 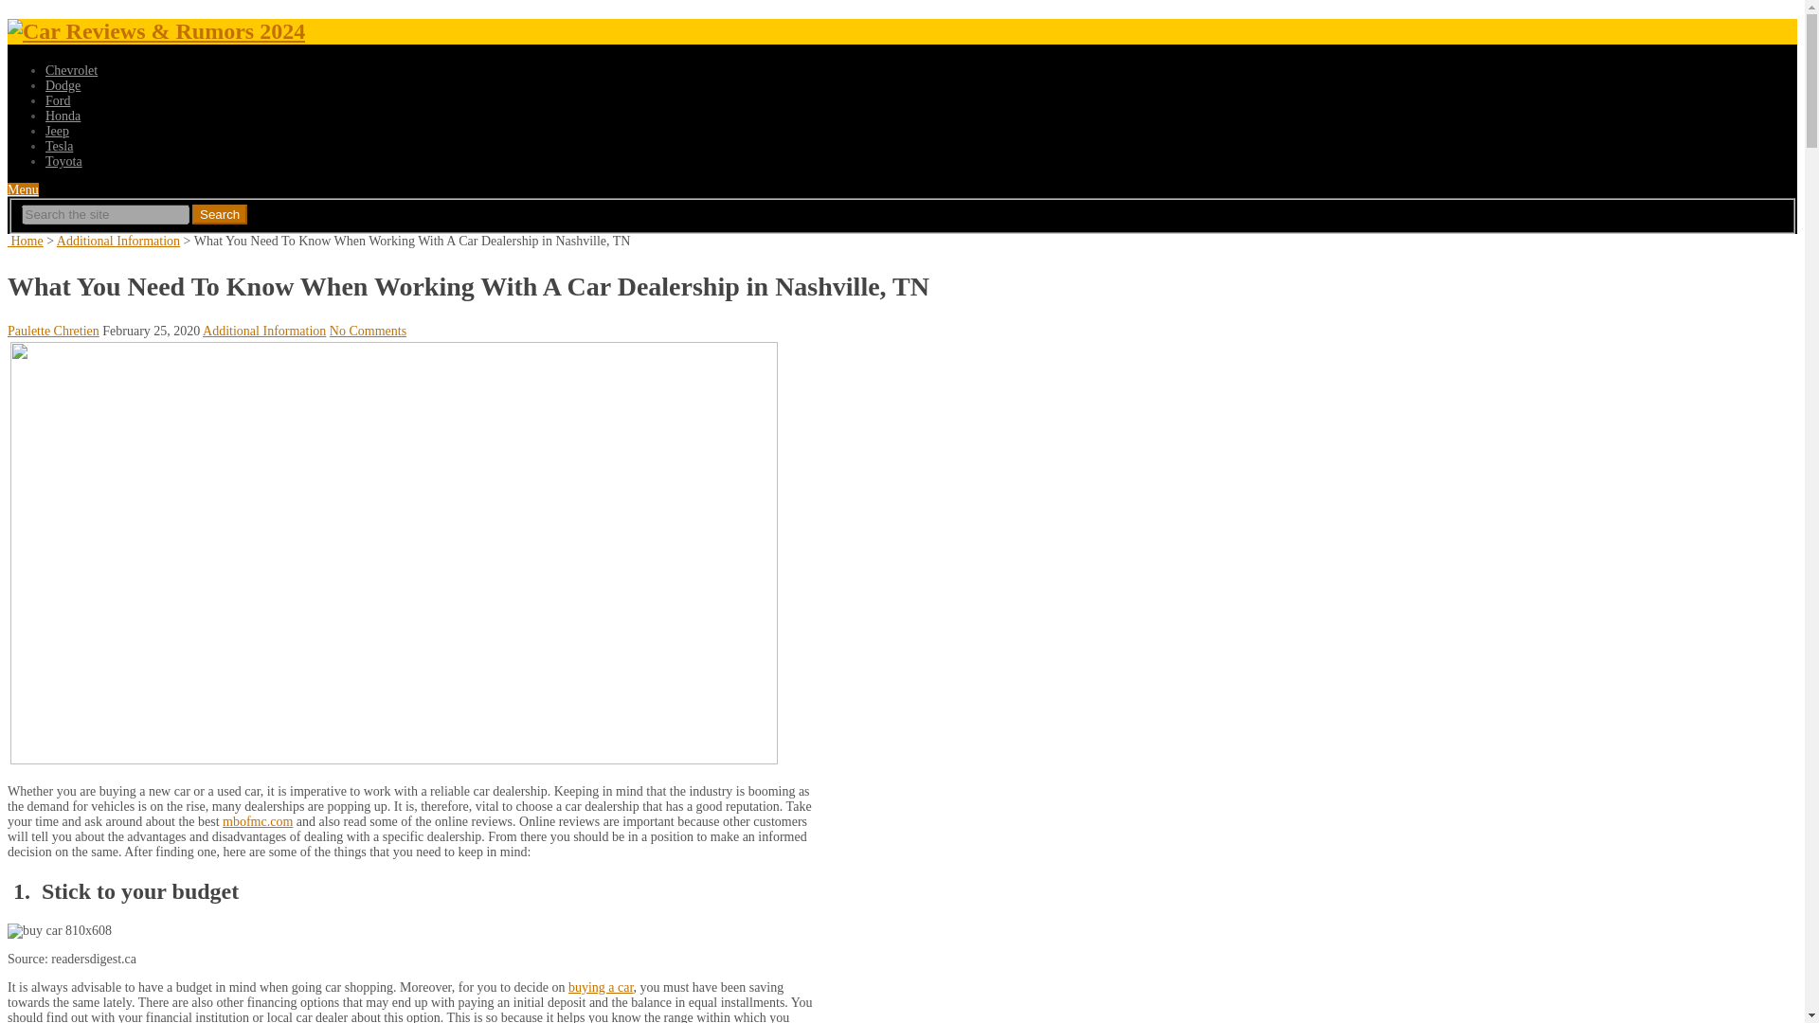 I want to click on Dodge, so click(x=63, y=85).